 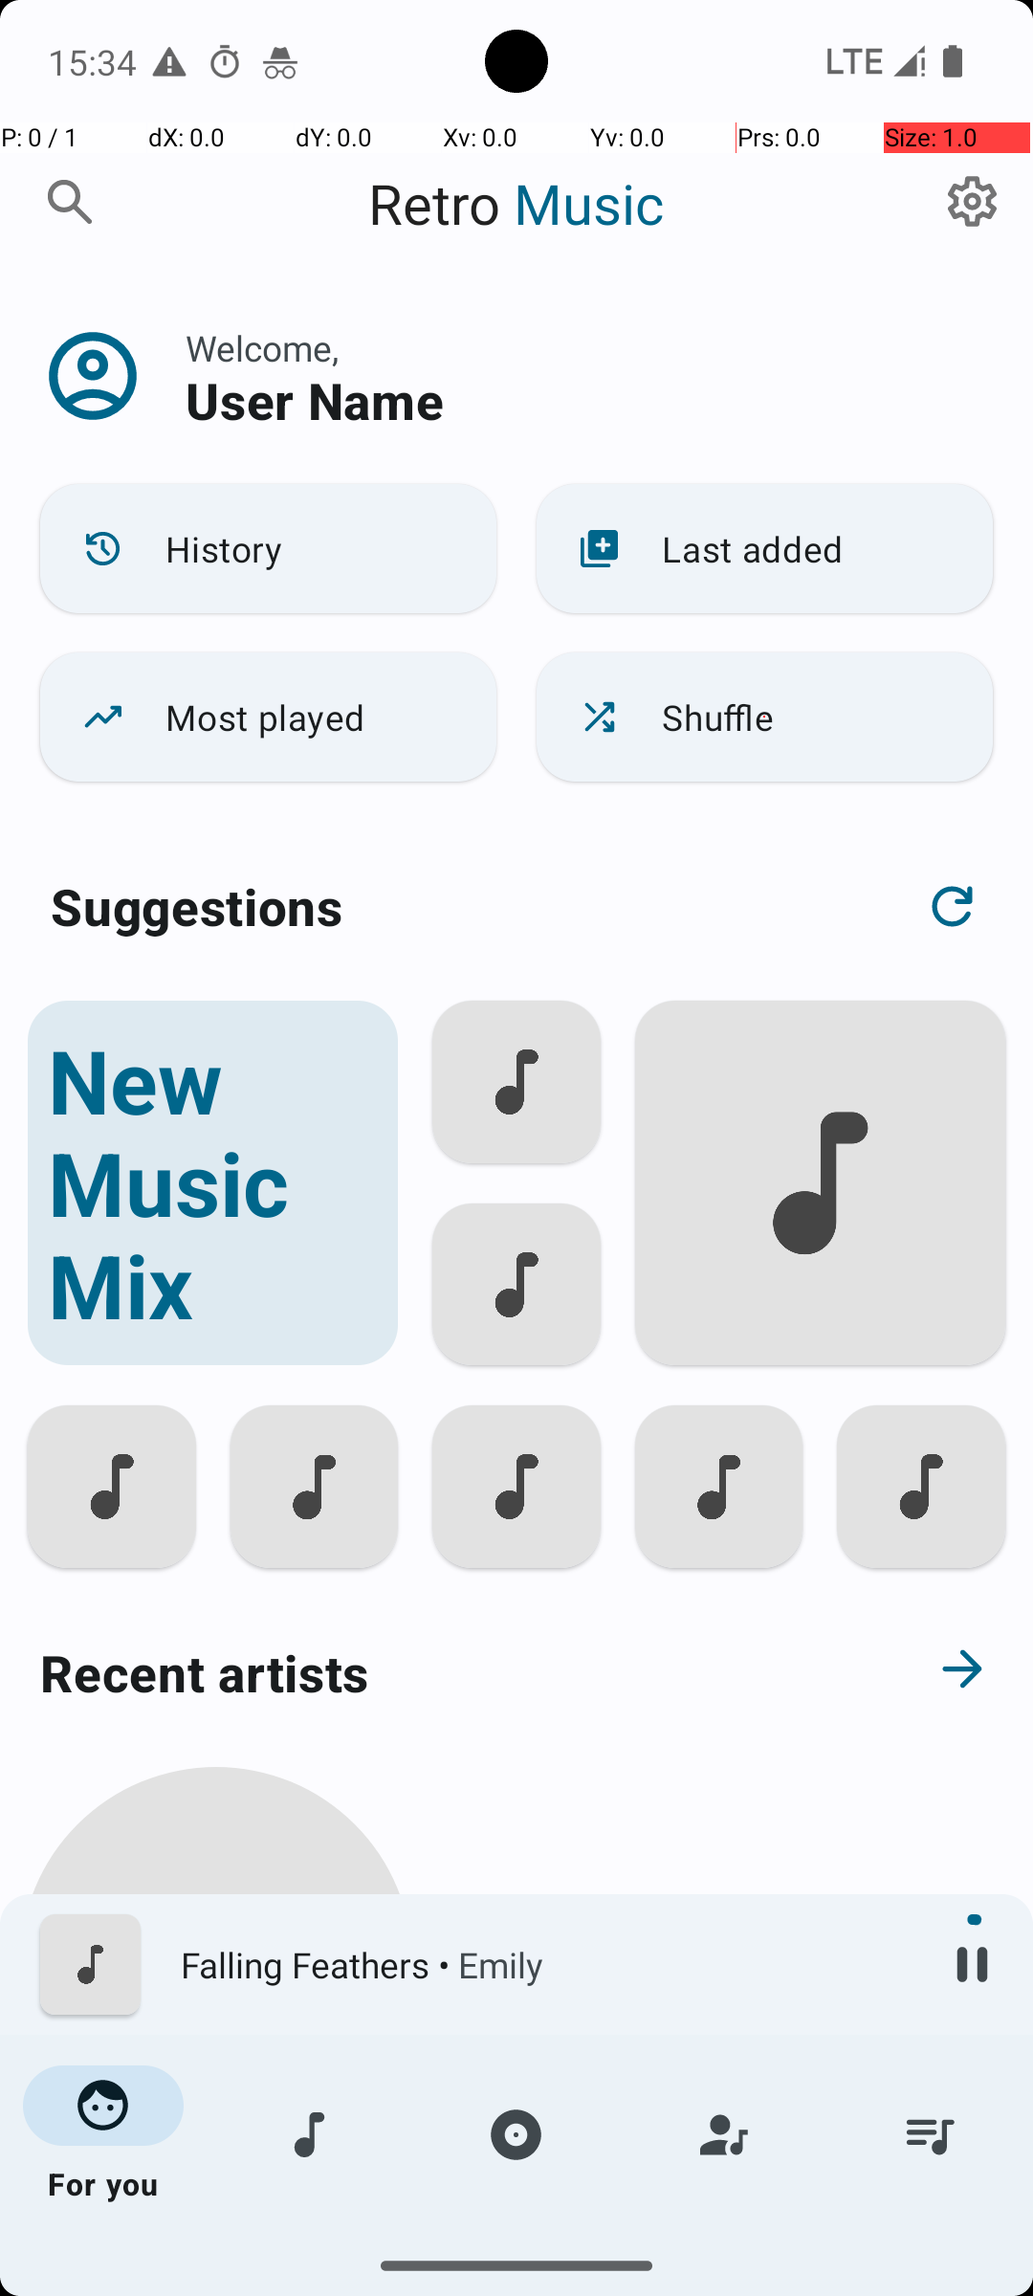 What do you see at coordinates (315, 400) in the screenshot?
I see `User Name` at bounding box center [315, 400].